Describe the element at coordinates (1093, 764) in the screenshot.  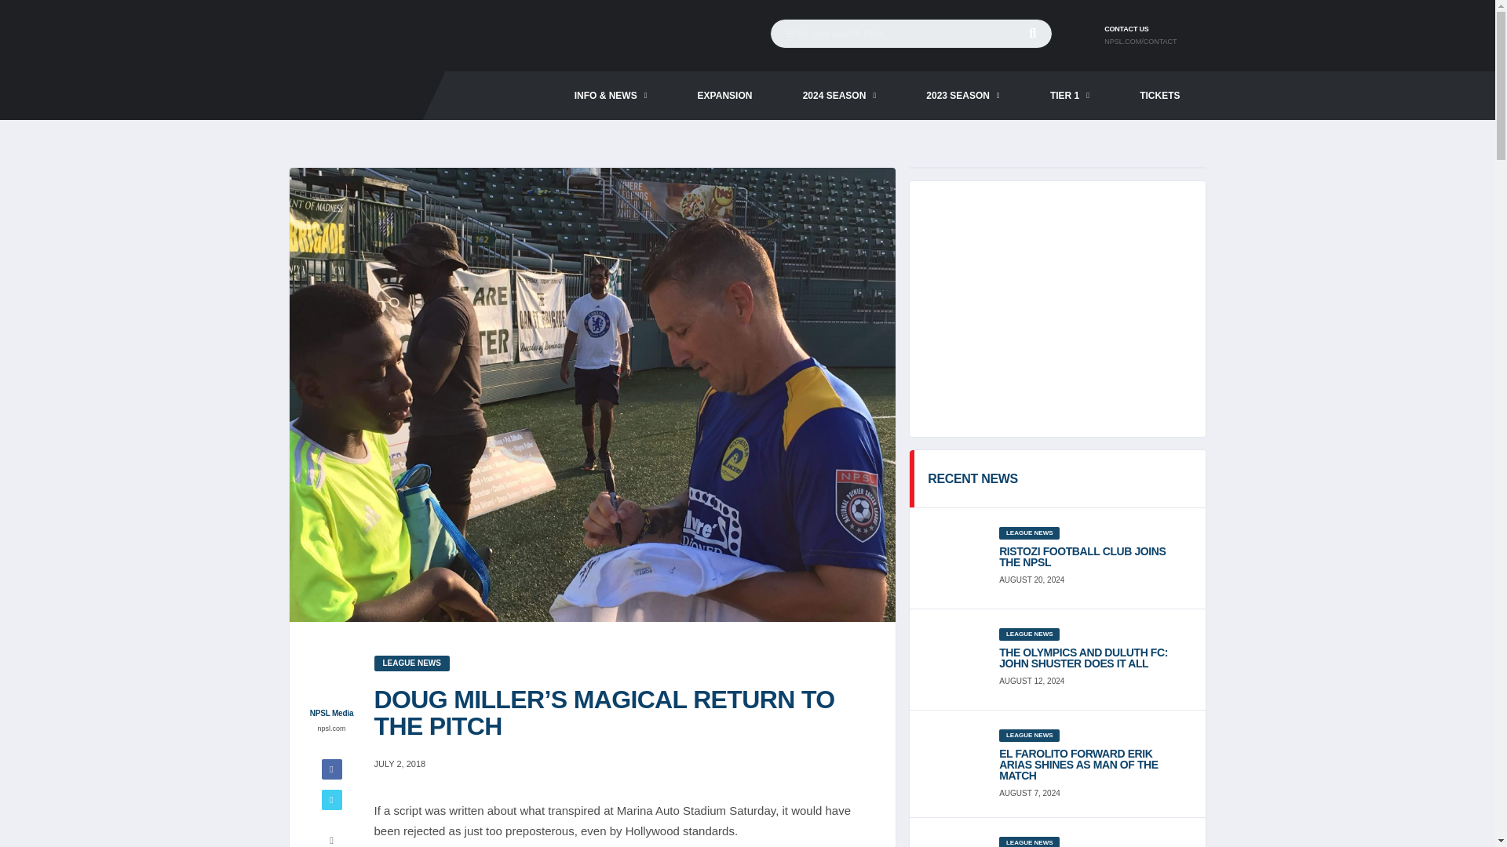
I see `El Farolito Forward Erik Arias Shines as Man of the Match` at that location.